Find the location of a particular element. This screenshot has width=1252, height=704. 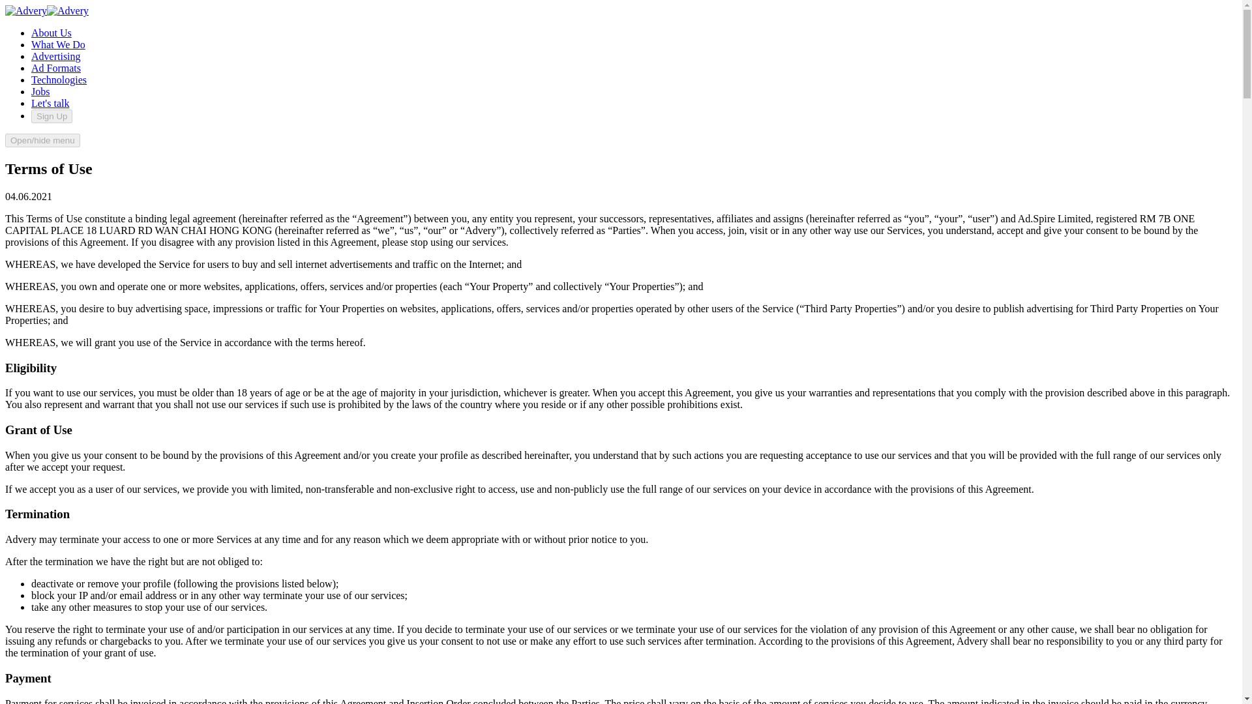

Technologies is located at coordinates (59, 80).